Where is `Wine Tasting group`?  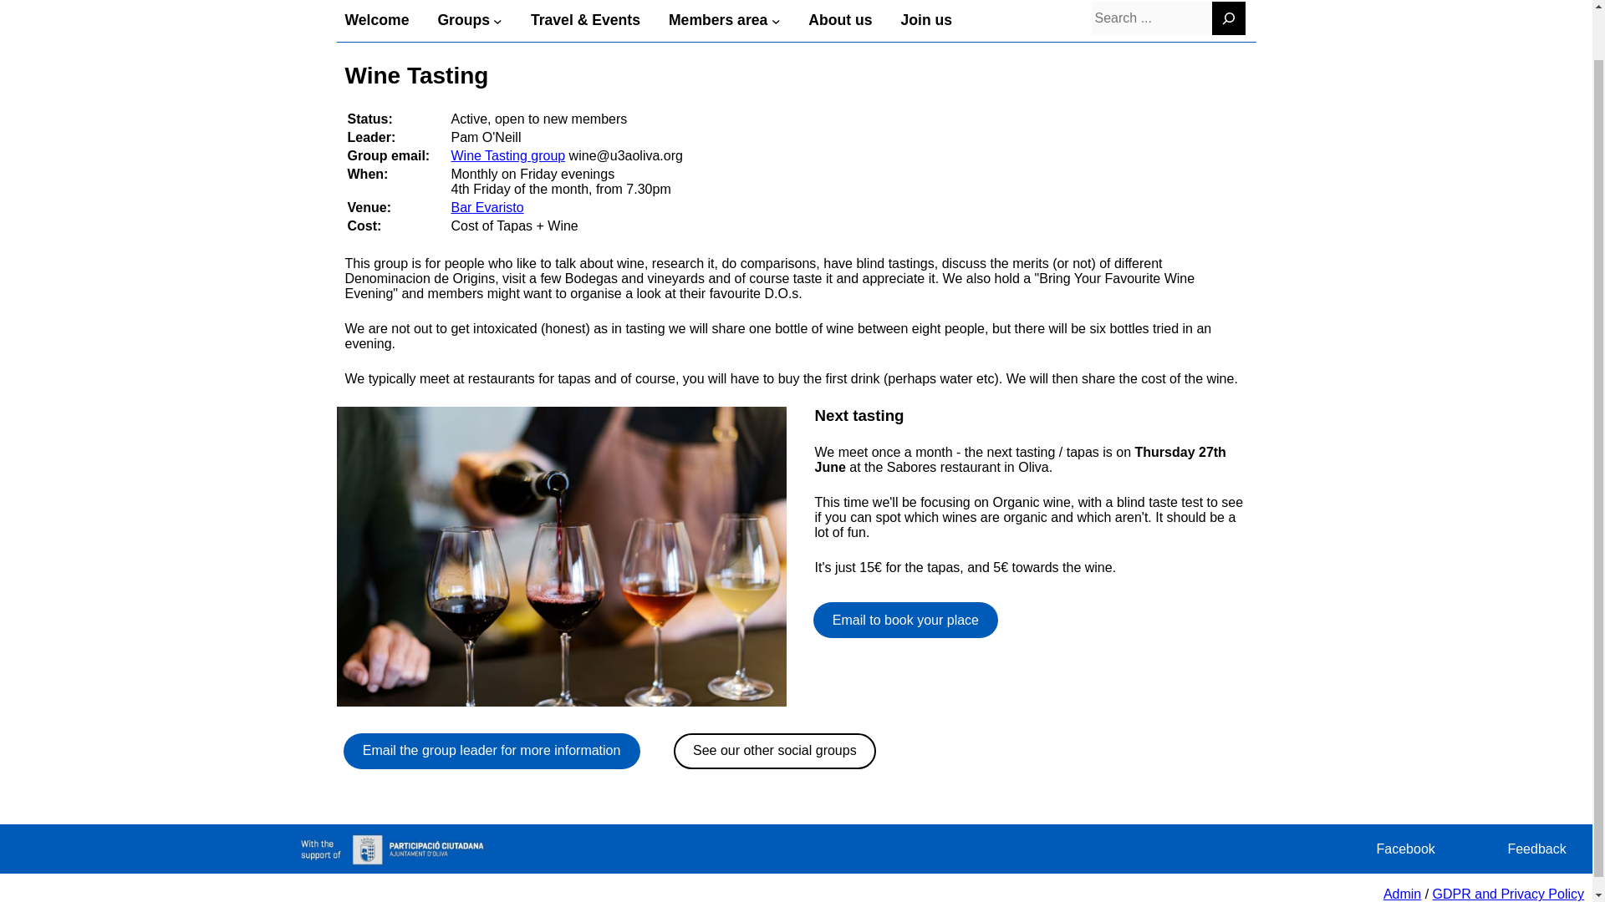 Wine Tasting group is located at coordinates (508, 155).